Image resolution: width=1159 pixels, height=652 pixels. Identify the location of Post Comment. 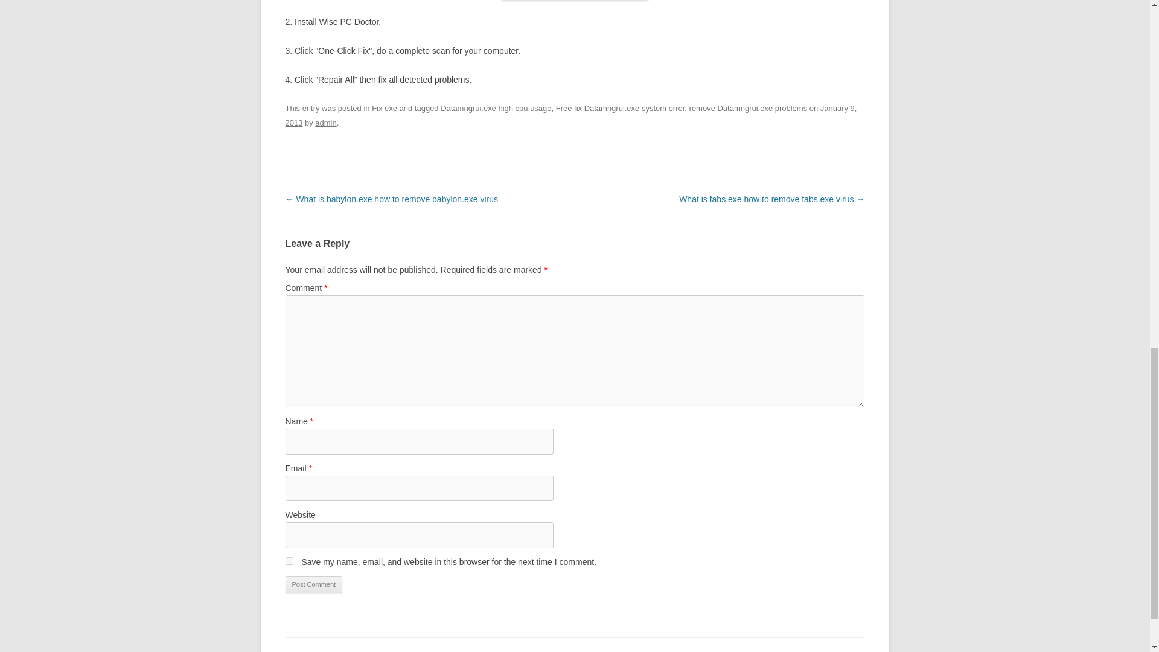
(313, 584).